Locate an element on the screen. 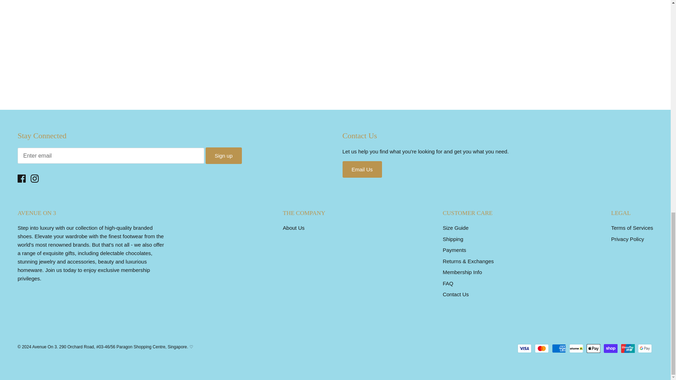 This screenshot has width=676, height=380. Membership is located at coordinates (61, 270).